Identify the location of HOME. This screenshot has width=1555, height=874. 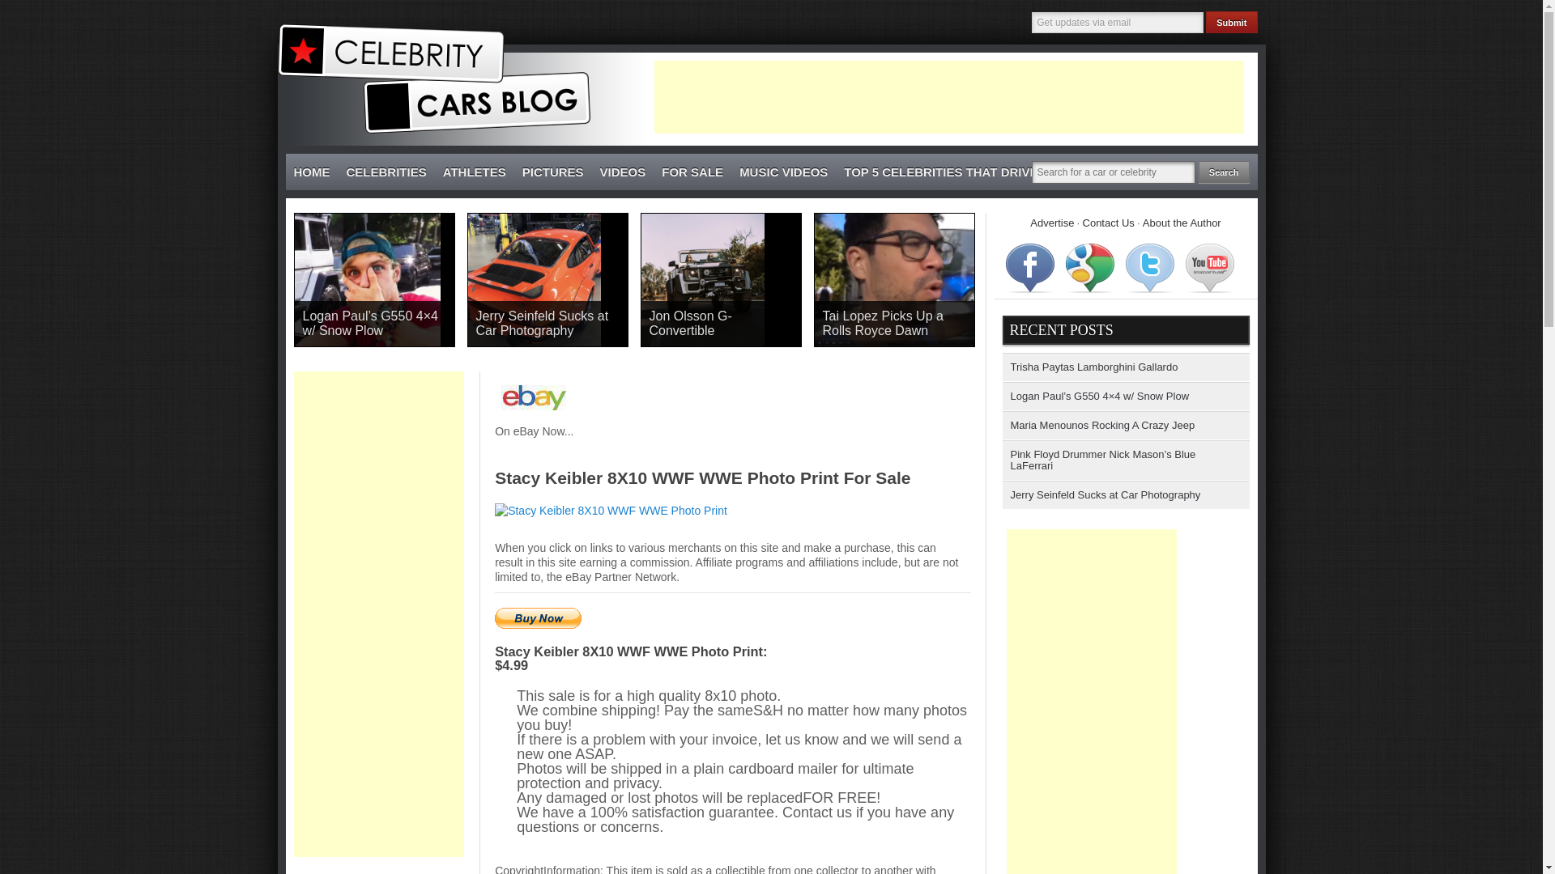
(311, 172).